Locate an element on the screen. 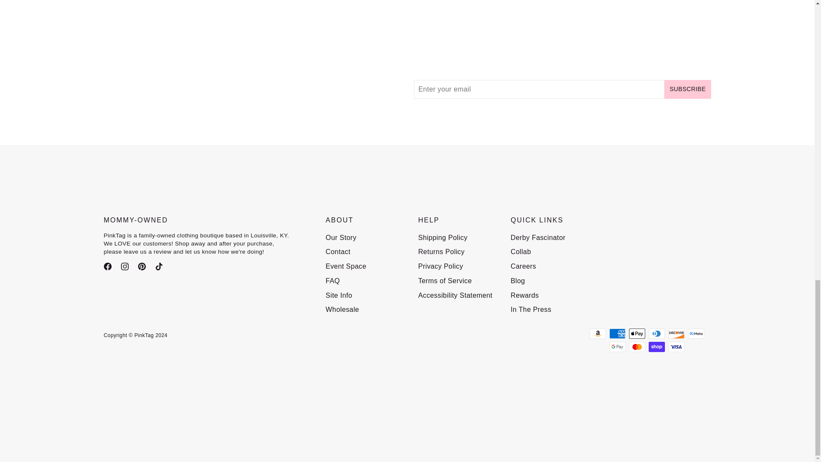  Visa is located at coordinates (676, 346).